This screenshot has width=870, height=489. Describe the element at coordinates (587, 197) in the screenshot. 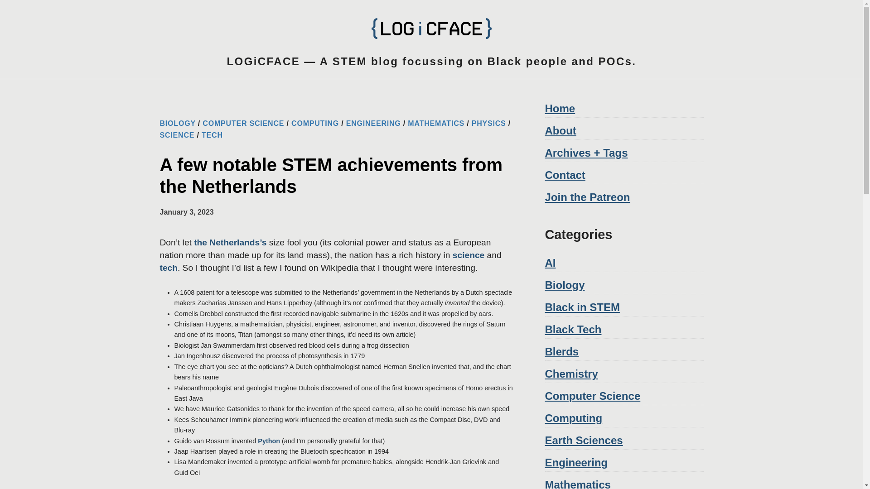

I see `Join the Patreon` at that location.